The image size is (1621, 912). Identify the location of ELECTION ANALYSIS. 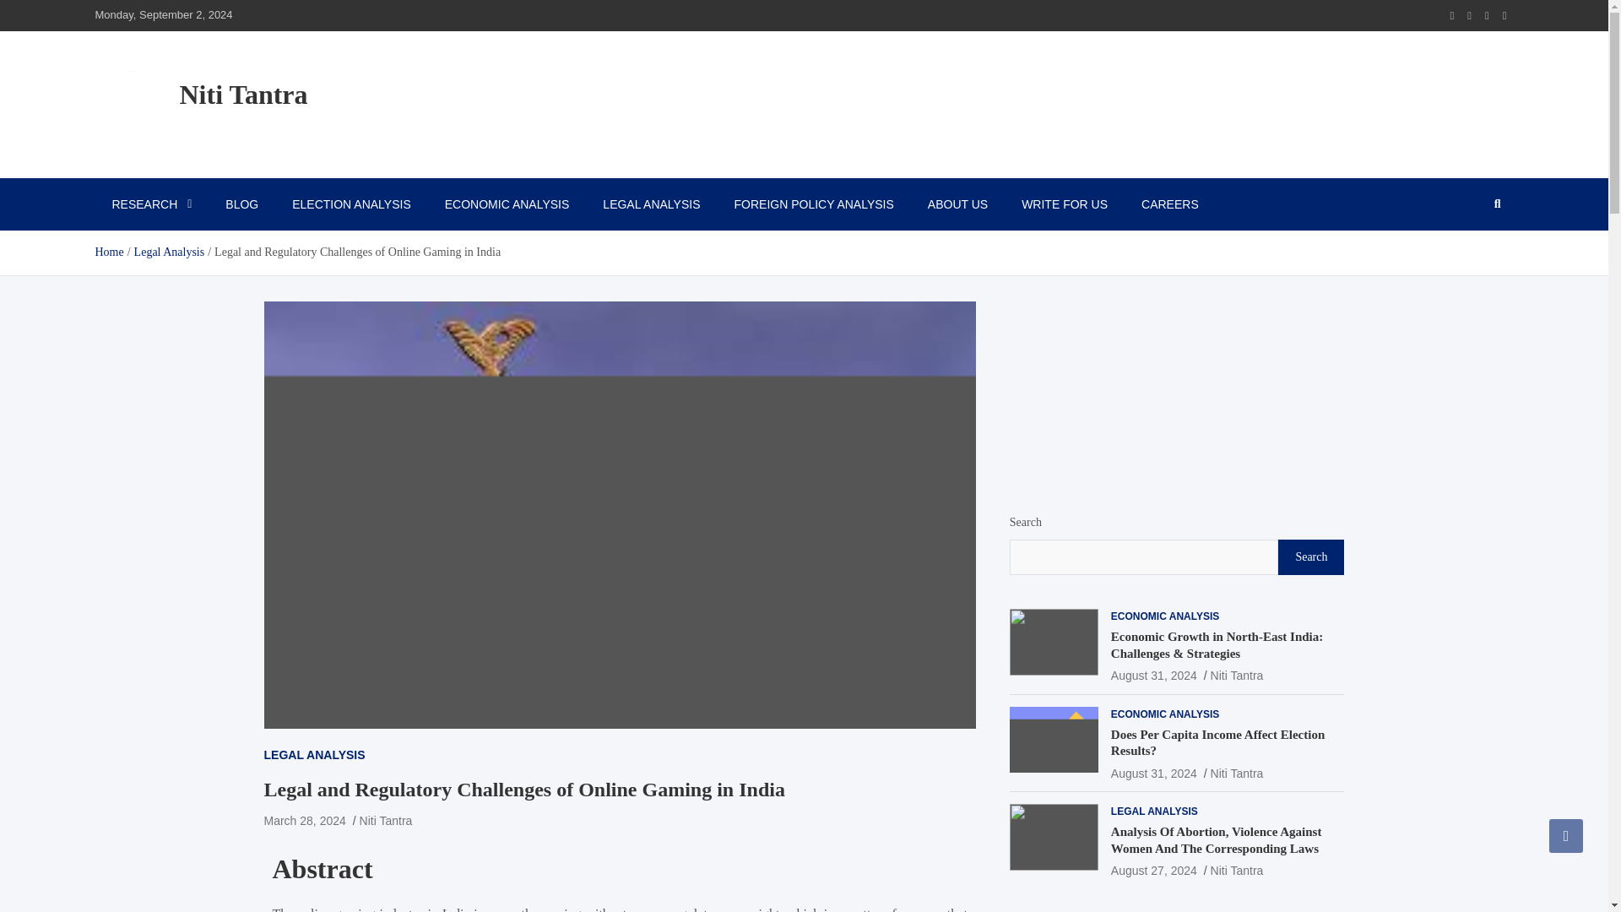
(351, 204).